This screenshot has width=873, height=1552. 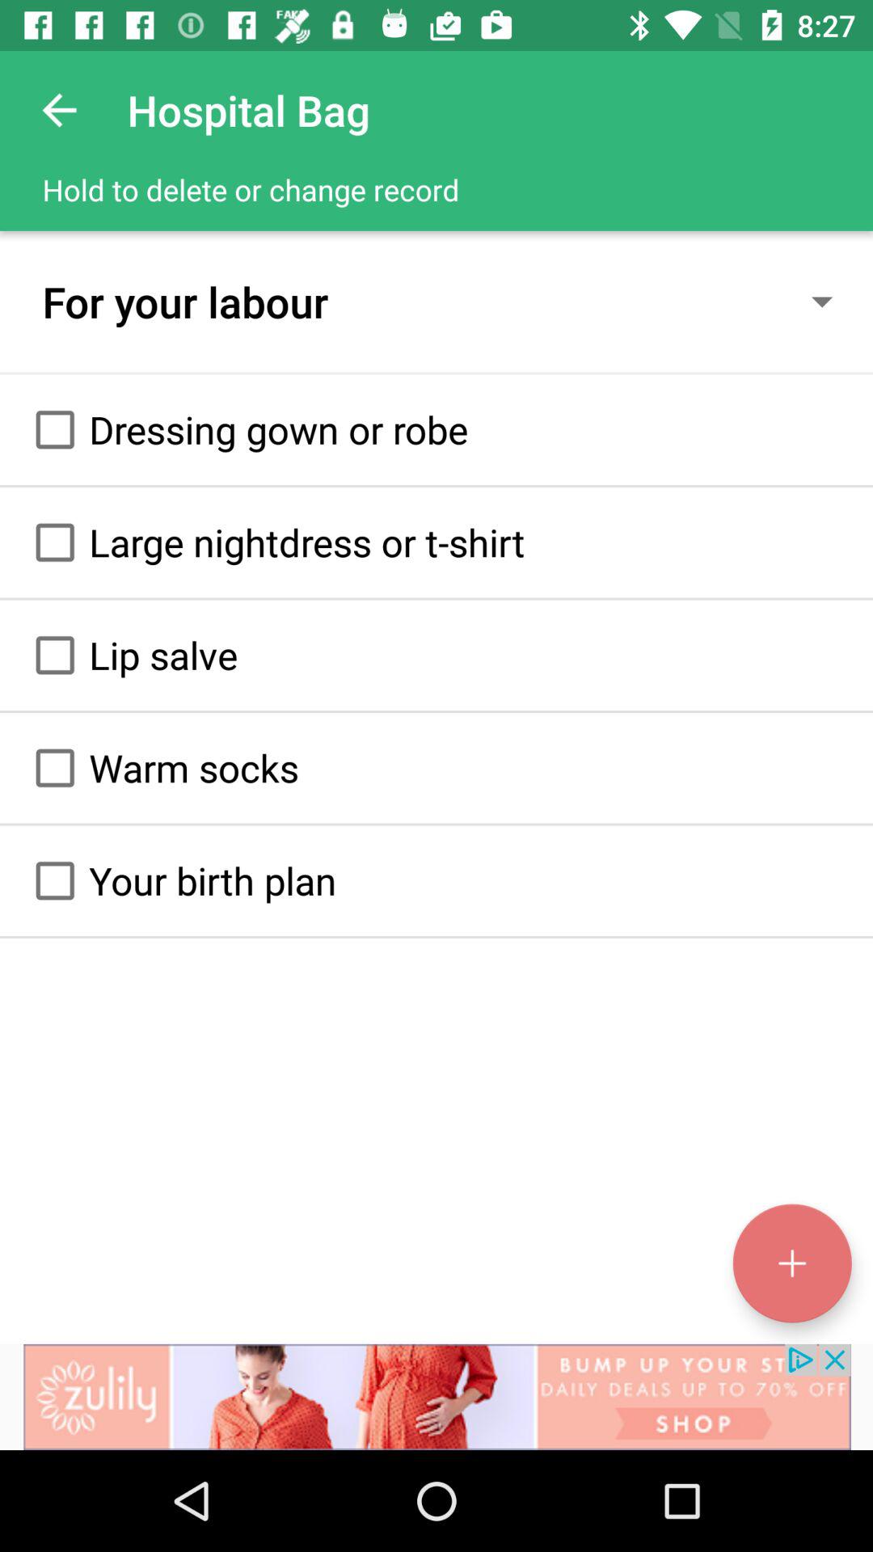 I want to click on click to select, so click(x=55, y=880).